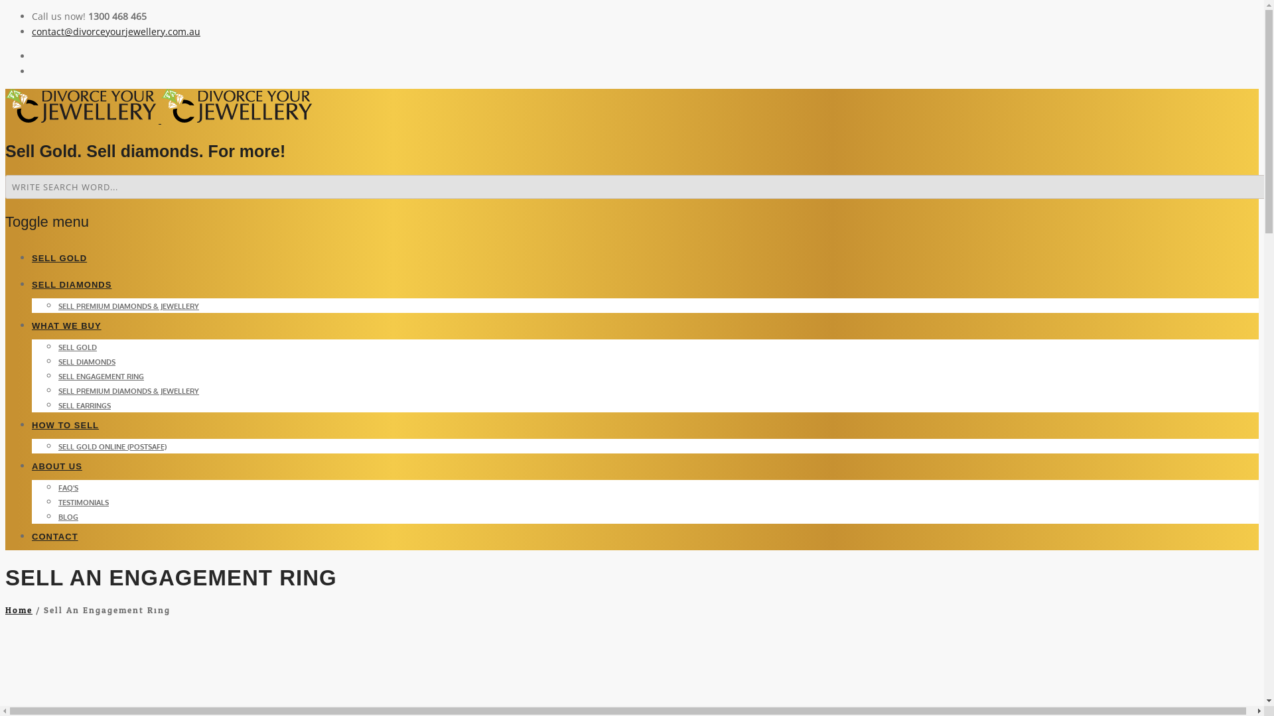 The height and width of the screenshot is (716, 1274). What do you see at coordinates (55, 537) in the screenshot?
I see `CONTACT` at bounding box center [55, 537].